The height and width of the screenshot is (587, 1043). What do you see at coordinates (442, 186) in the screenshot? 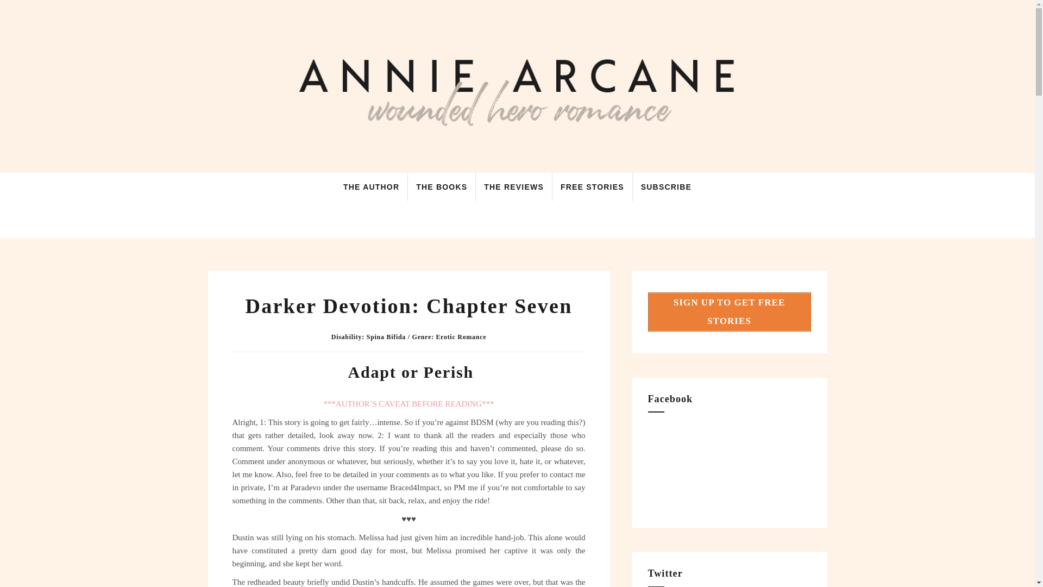
I see `THE BOOKS` at bounding box center [442, 186].